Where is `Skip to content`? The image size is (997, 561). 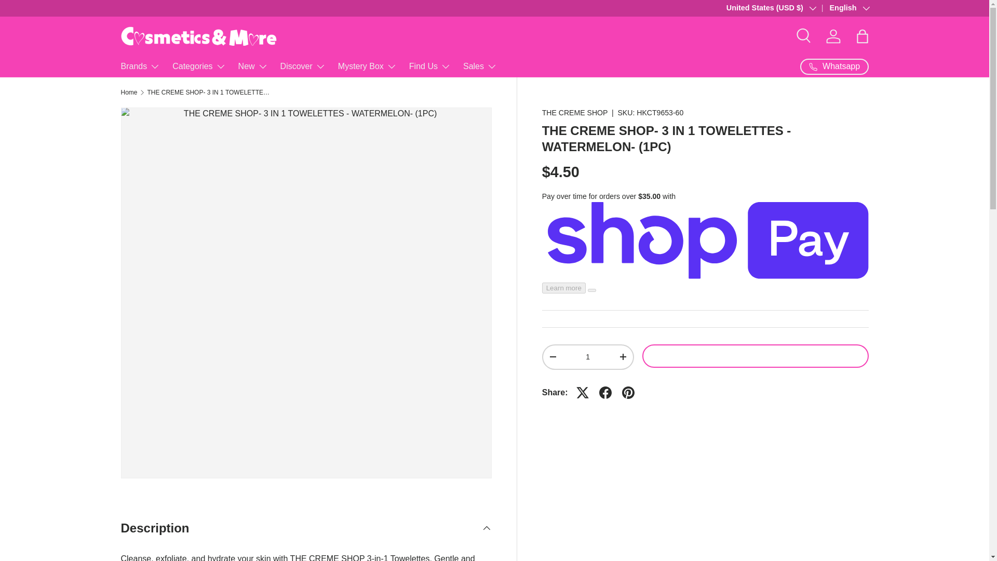 Skip to content is located at coordinates (47, 15).